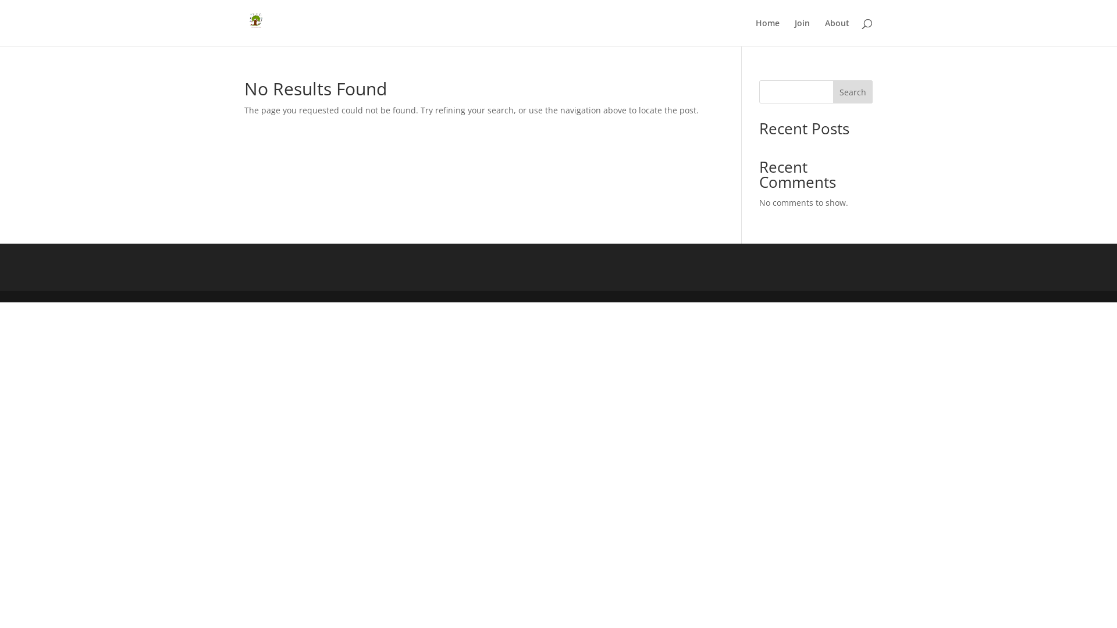 The height and width of the screenshot is (628, 1117). Describe the element at coordinates (853, 92) in the screenshot. I see `Search` at that location.